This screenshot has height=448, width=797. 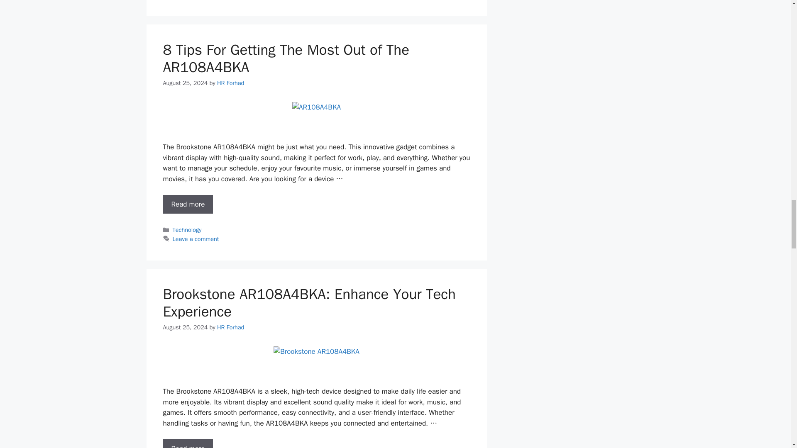 What do you see at coordinates (230, 327) in the screenshot?
I see `View all posts by HR Forhad` at bounding box center [230, 327].